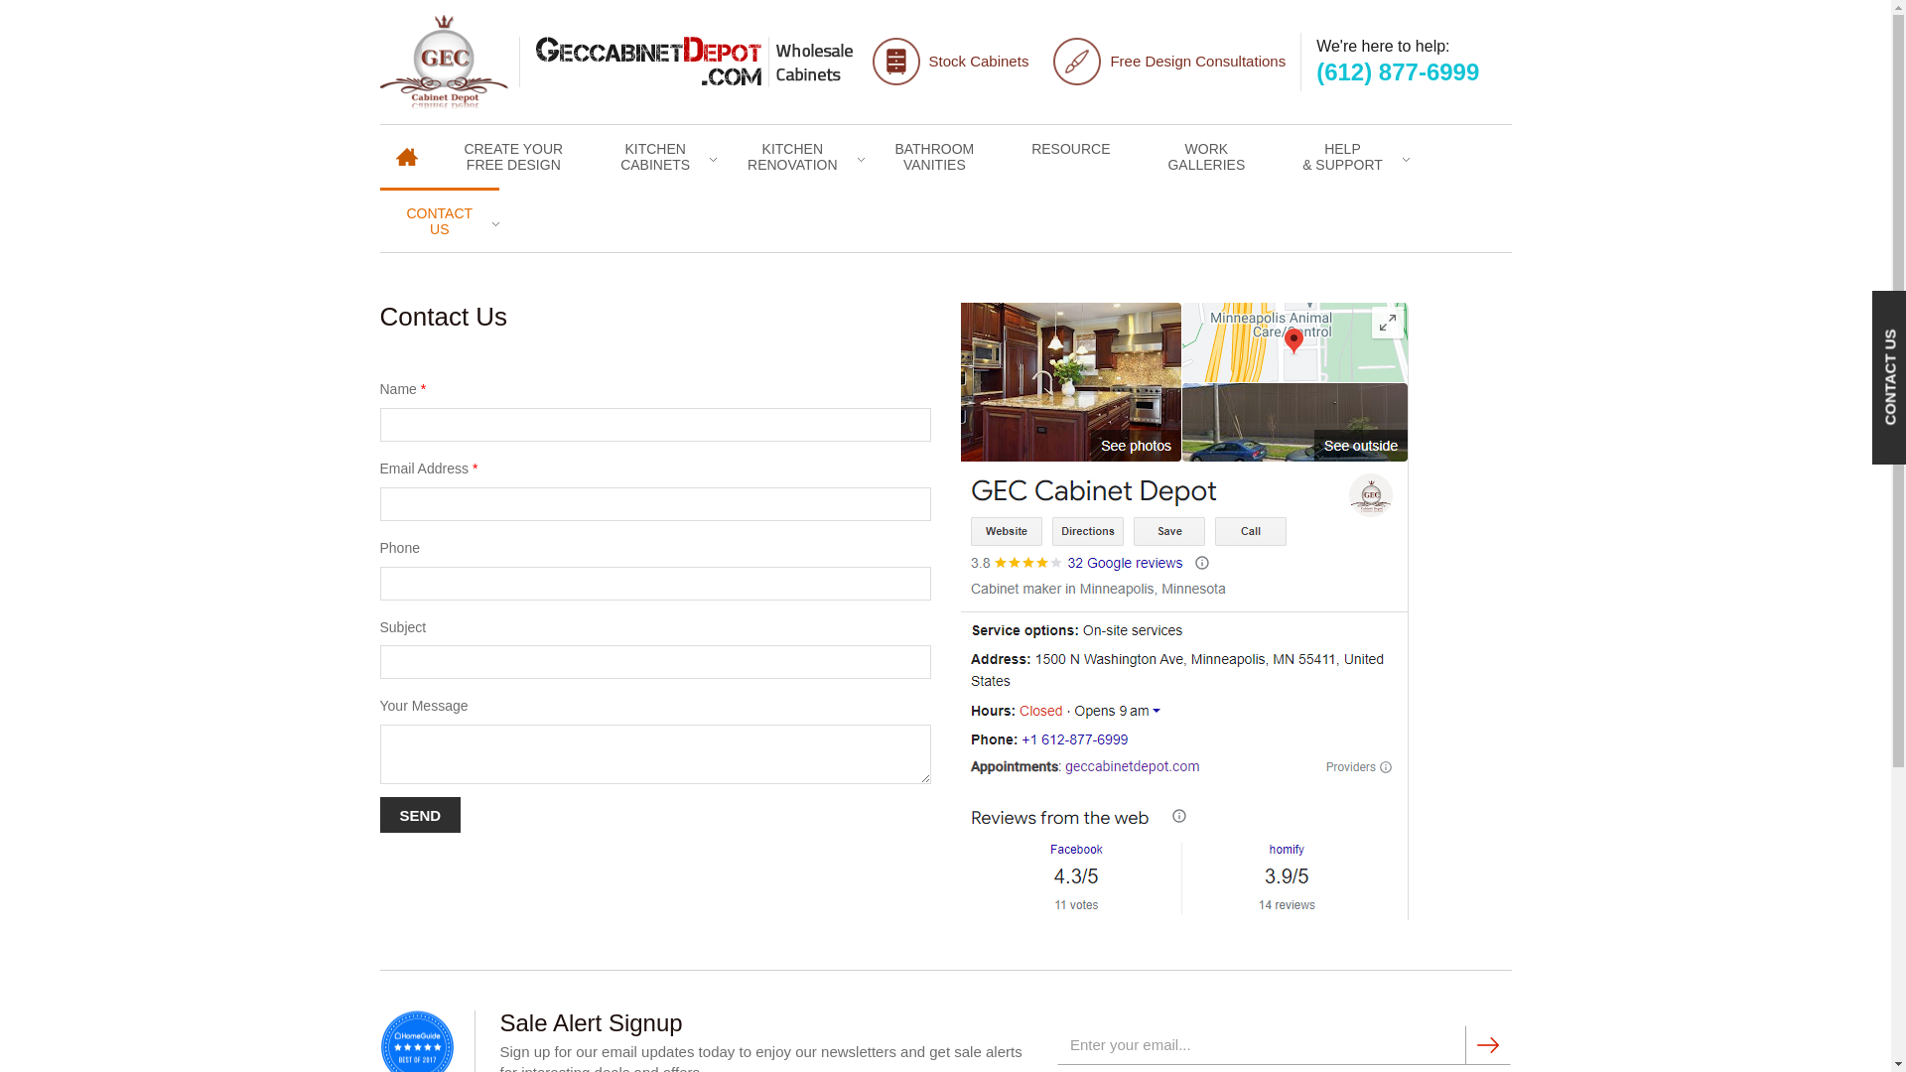  What do you see at coordinates (1488, 1044) in the screenshot?
I see `Send` at bounding box center [1488, 1044].